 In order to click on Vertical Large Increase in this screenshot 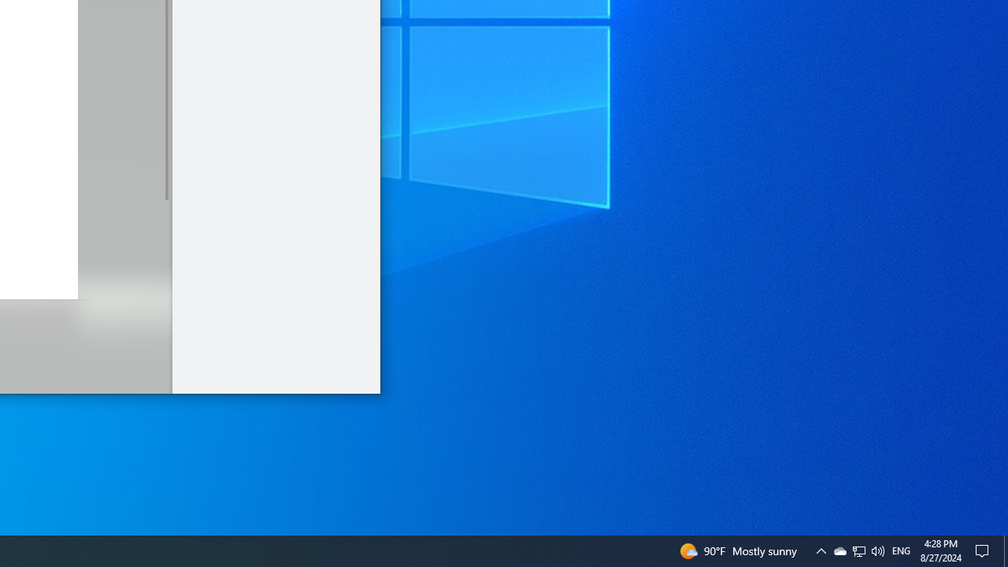, I will do `click(165, 291)`.